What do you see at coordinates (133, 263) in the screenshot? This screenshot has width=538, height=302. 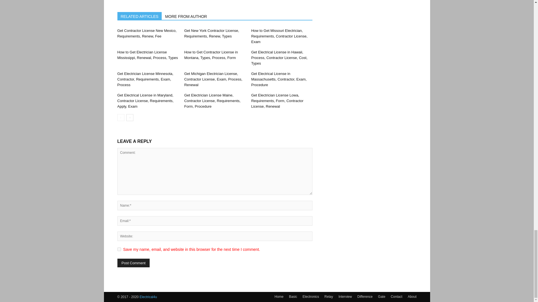 I see `Post Comment` at bounding box center [133, 263].